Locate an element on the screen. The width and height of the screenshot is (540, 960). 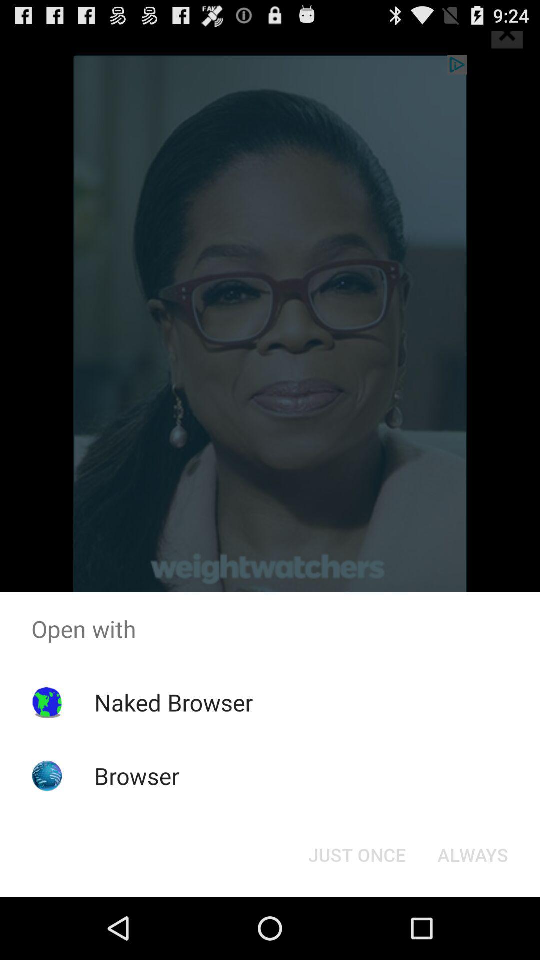
scroll until always button is located at coordinates (473, 855).